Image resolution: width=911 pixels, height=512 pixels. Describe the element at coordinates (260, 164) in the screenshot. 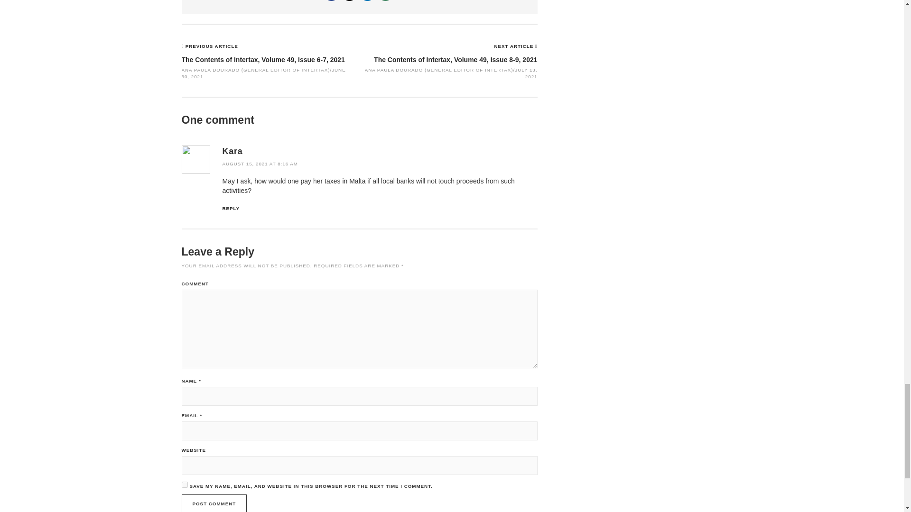

I see `AUGUST 15, 2021 AT 8:16 AM` at that location.